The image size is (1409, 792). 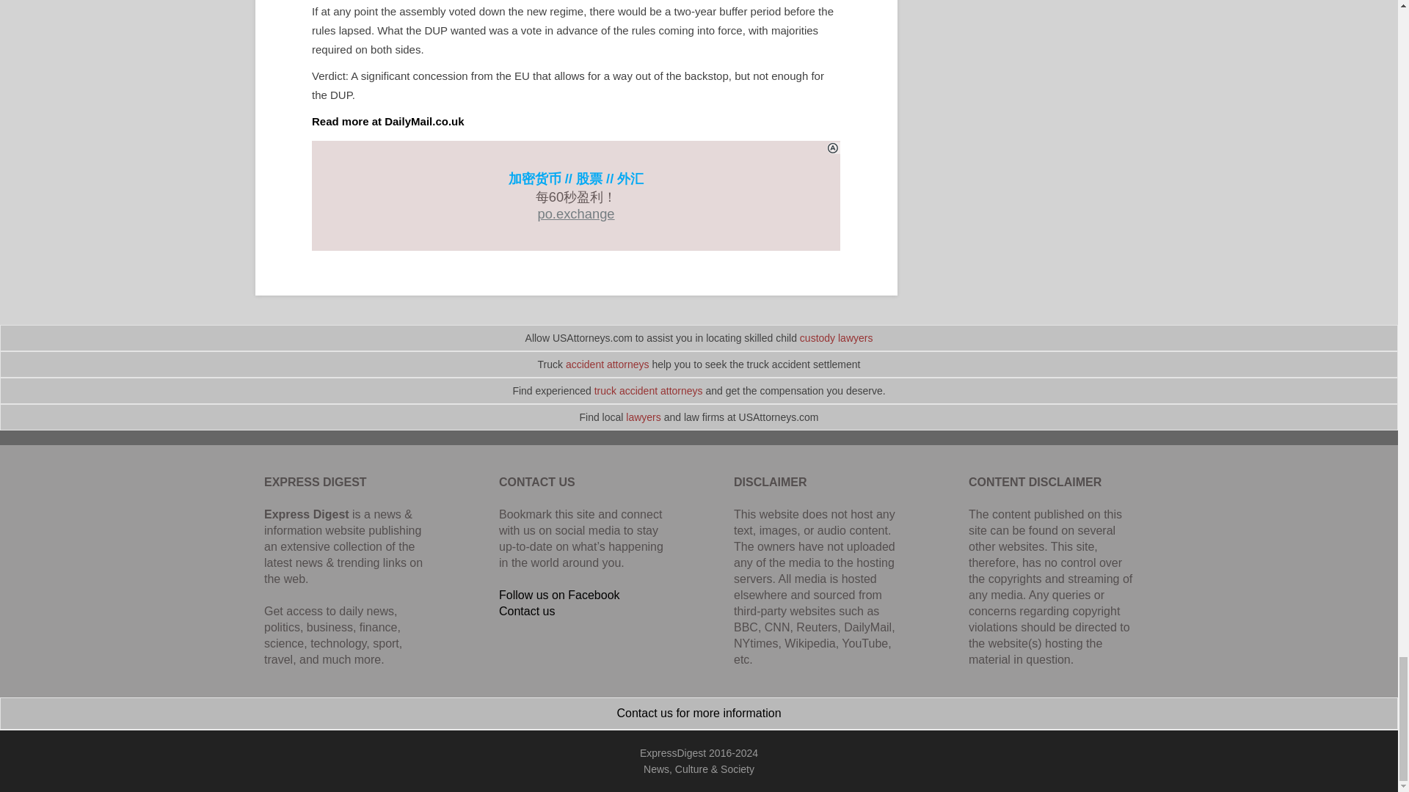 I want to click on custody lawyers, so click(x=837, y=337).